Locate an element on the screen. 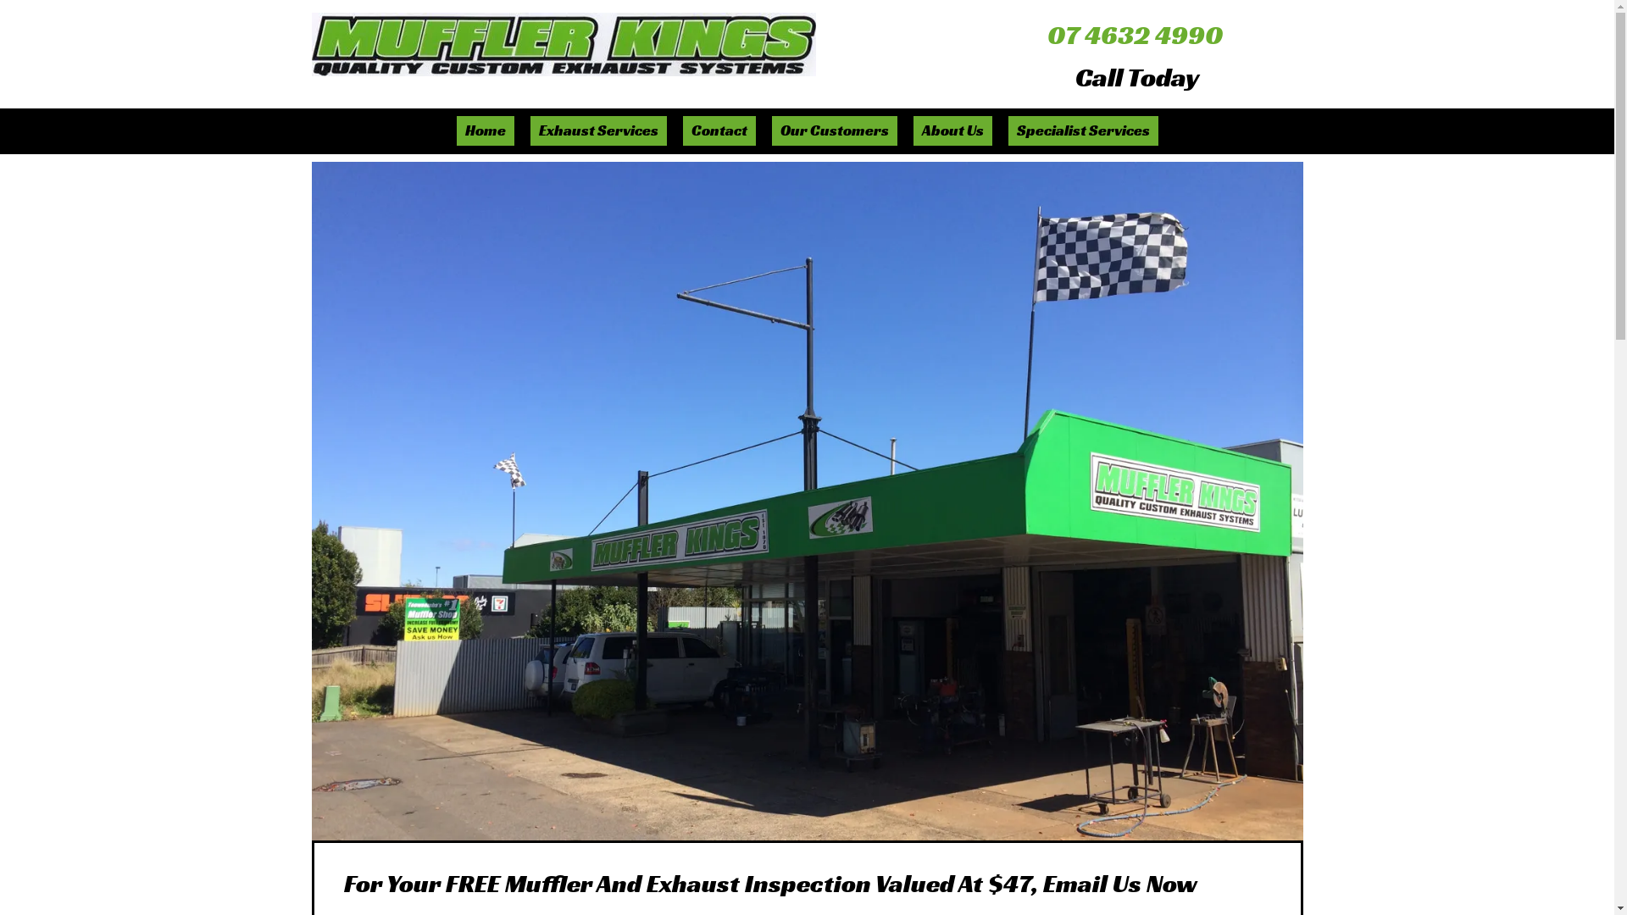  Muffler Kings Custom Exhaust Systems Logo is located at coordinates (564, 44).